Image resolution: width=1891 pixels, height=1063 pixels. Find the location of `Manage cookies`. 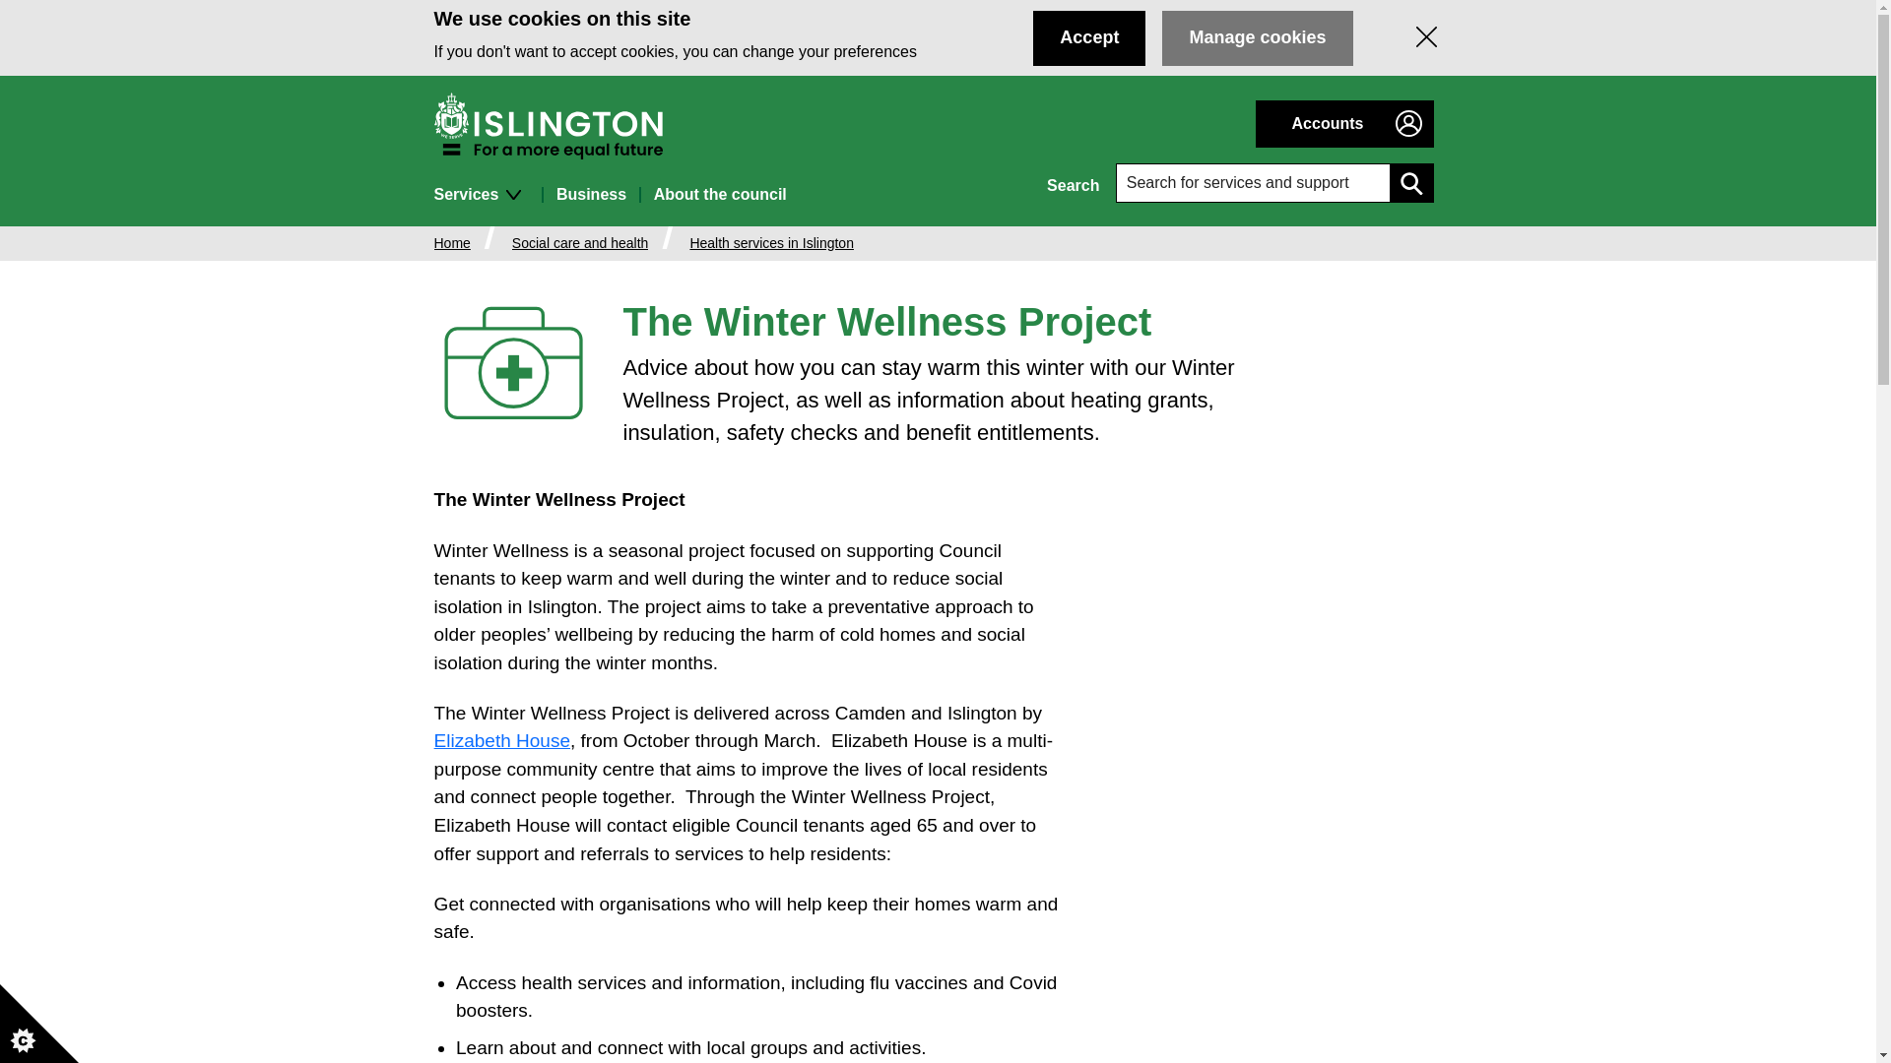

Manage cookies is located at coordinates (1257, 37).